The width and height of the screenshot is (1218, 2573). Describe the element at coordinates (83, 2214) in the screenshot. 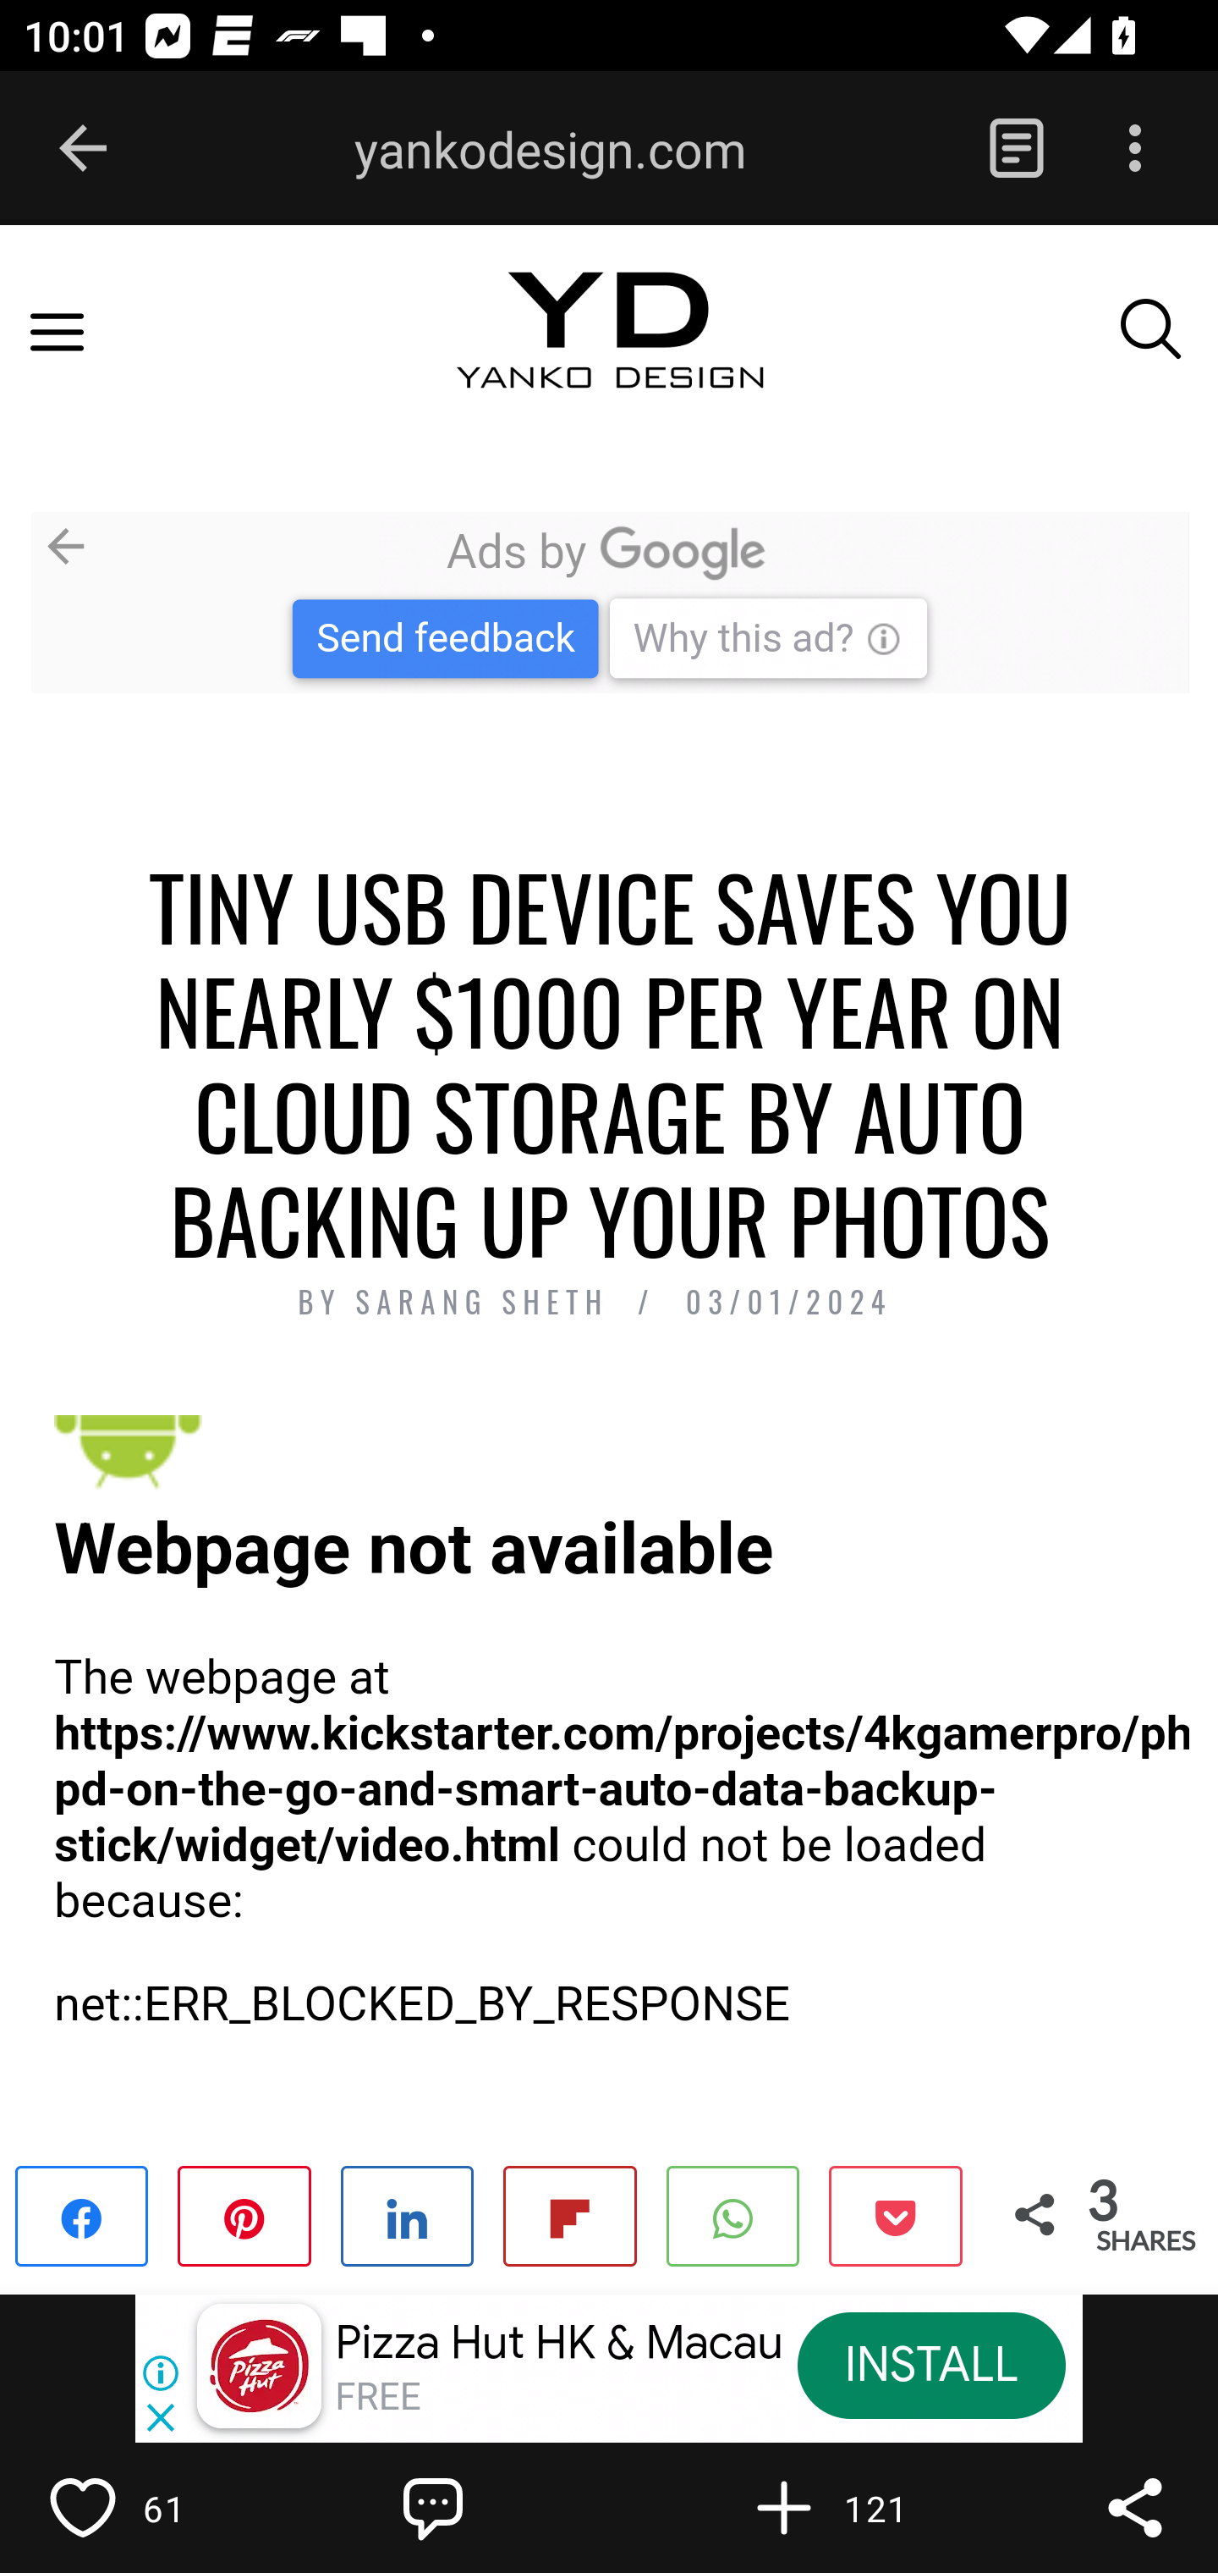

I see `k Share k Share` at that location.